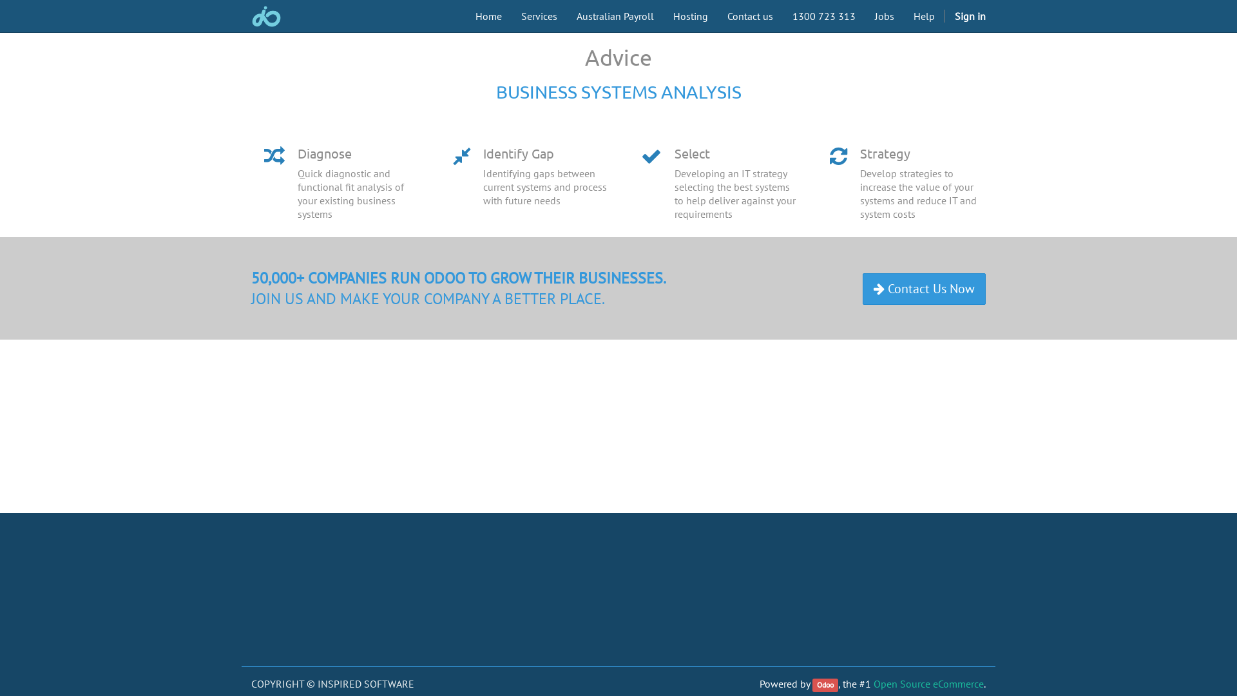  Describe the element at coordinates (267, 17) in the screenshot. I see `Inspired Software` at that location.